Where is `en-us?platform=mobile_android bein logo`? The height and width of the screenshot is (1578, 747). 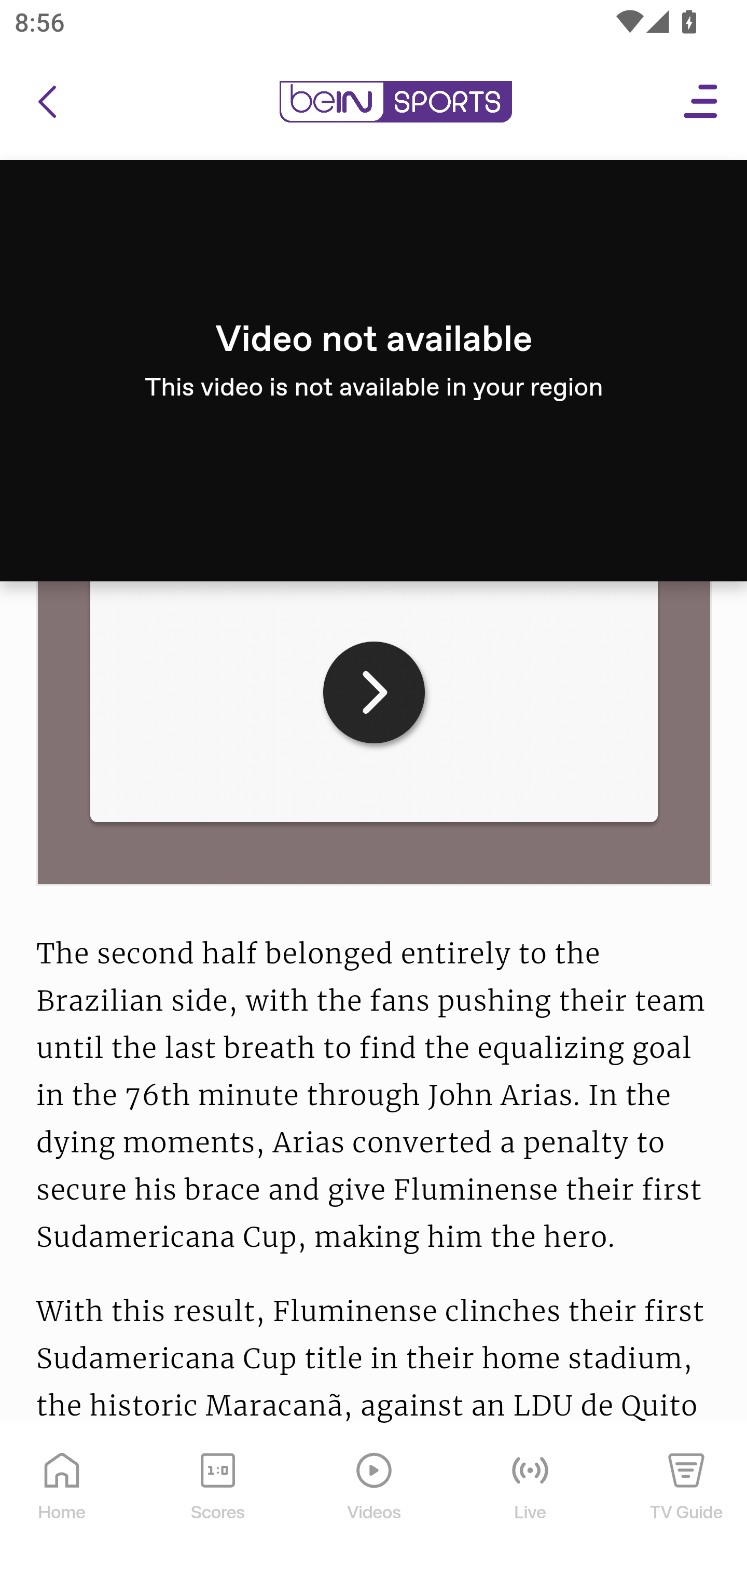 en-us?platform=mobile_android bein logo is located at coordinates (395, 102).